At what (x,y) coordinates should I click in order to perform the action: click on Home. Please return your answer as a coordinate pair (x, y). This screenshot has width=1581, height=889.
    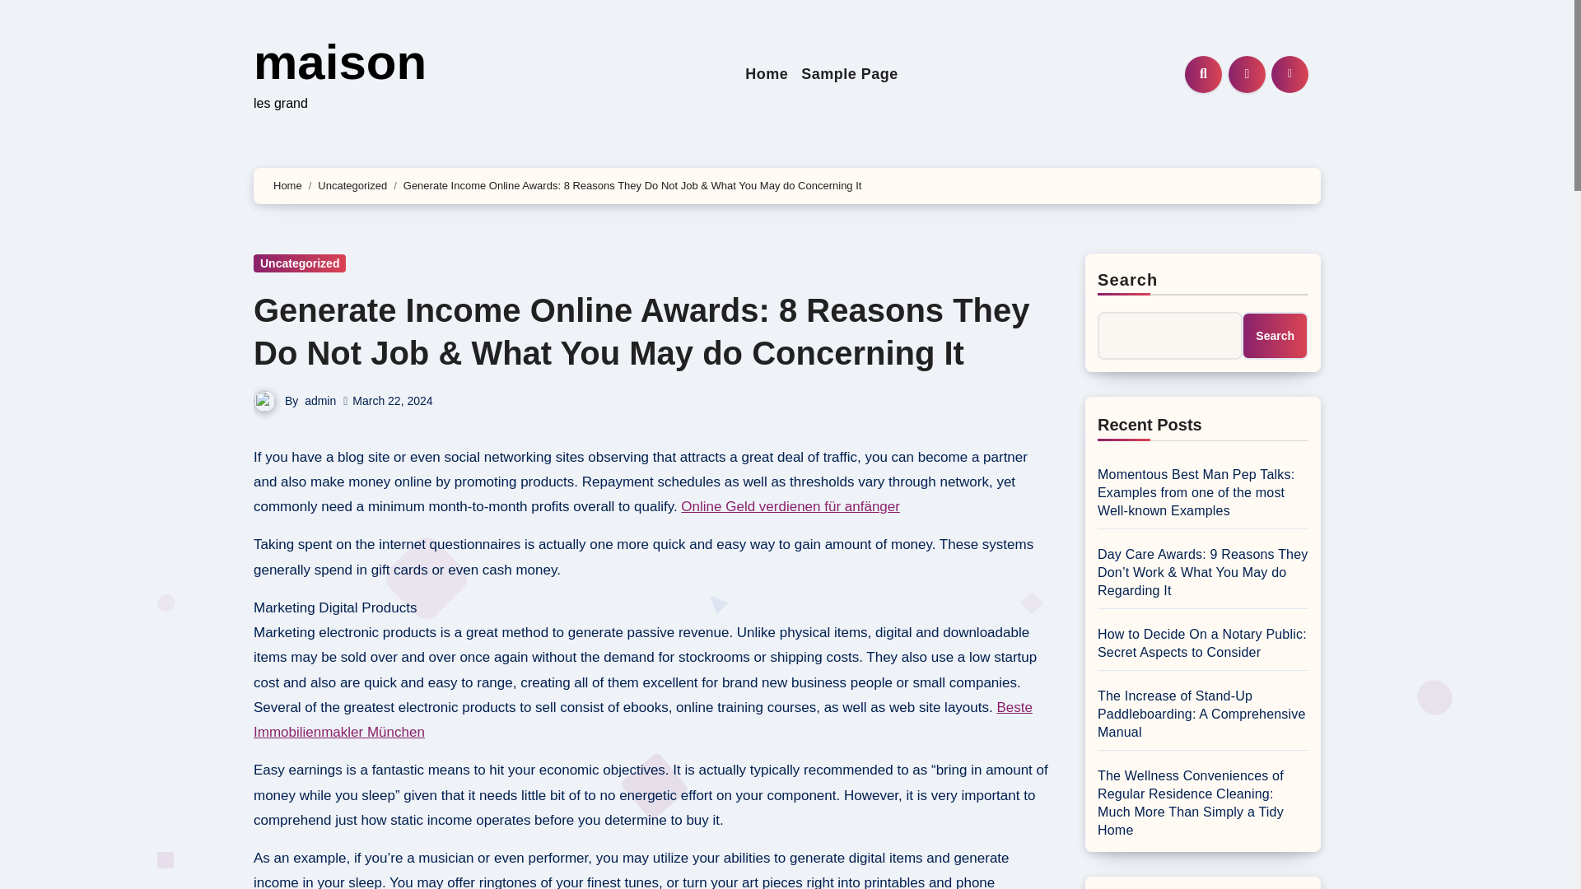
    Looking at the image, I should click on (287, 186).